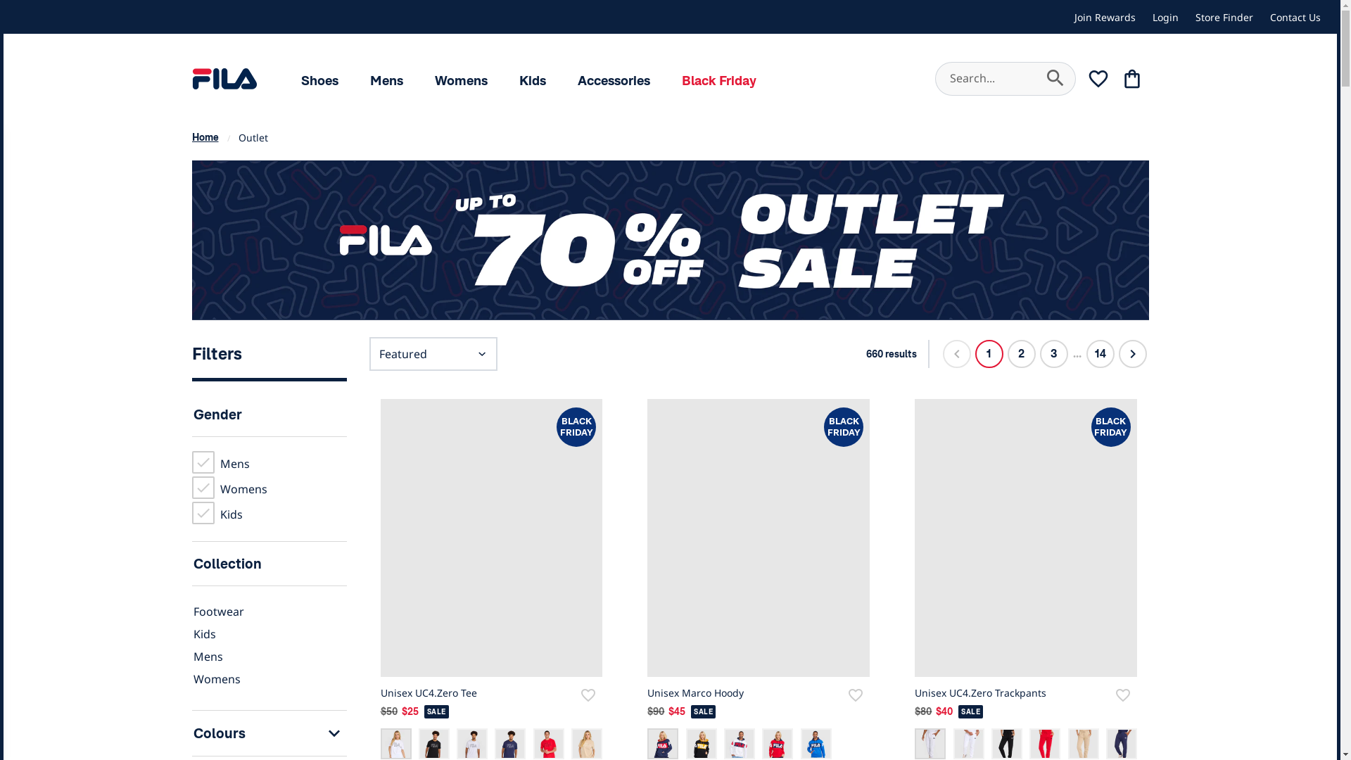 This screenshot has height=760, width=1351. I want to click on BLACK
FRIDAY, so click(1026, 538).